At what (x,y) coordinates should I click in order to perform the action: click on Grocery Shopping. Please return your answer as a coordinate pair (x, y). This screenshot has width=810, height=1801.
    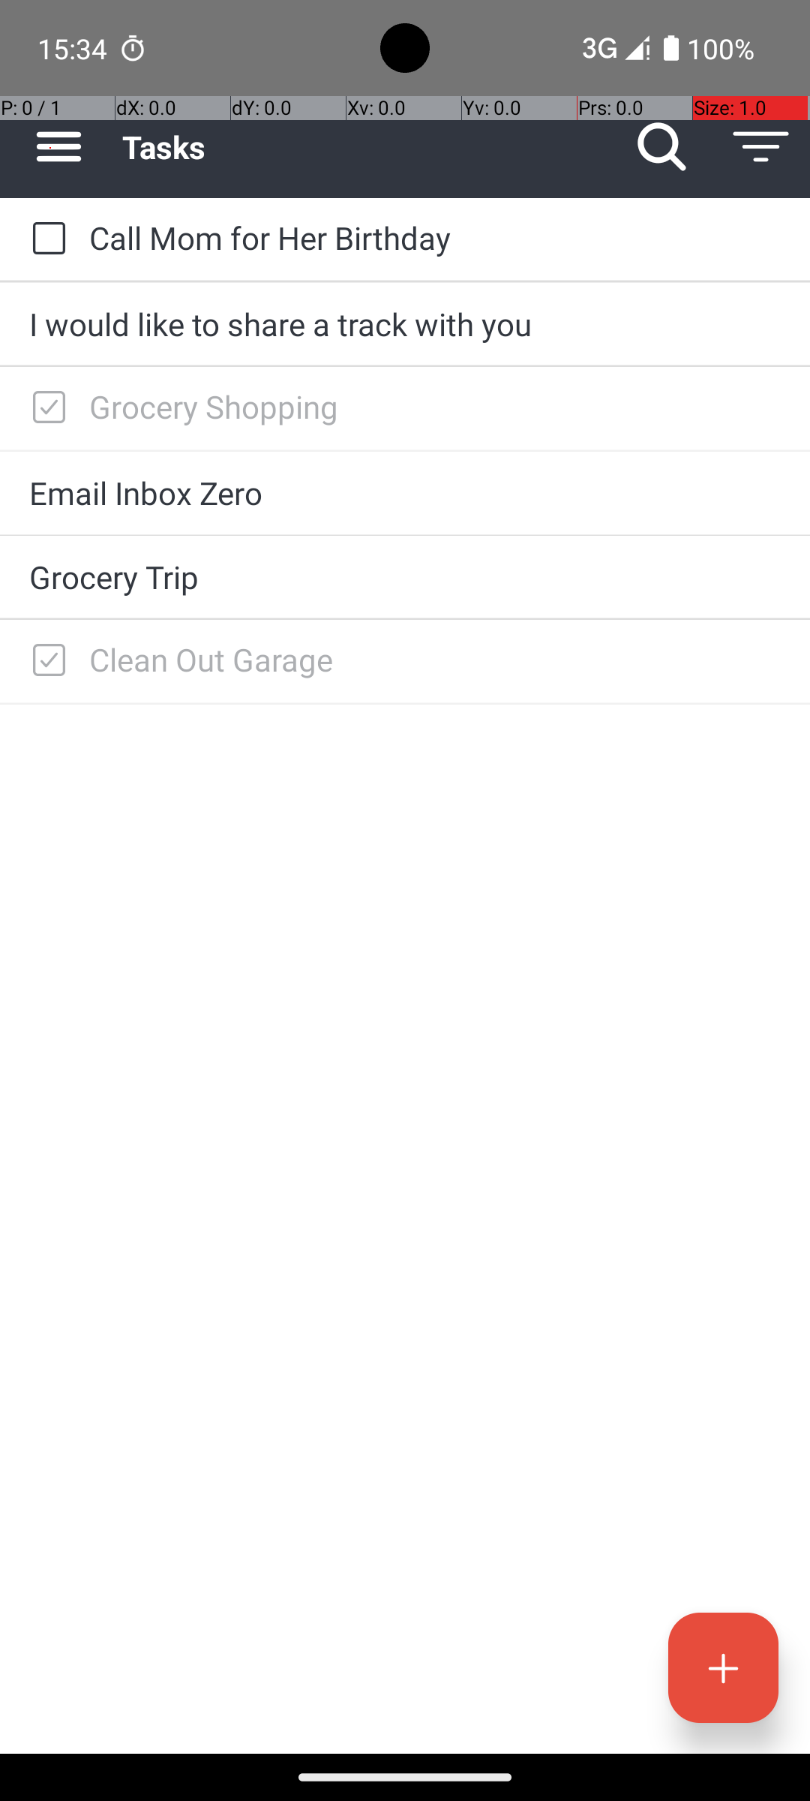
    Looking at the image, I should click on (435, 407).